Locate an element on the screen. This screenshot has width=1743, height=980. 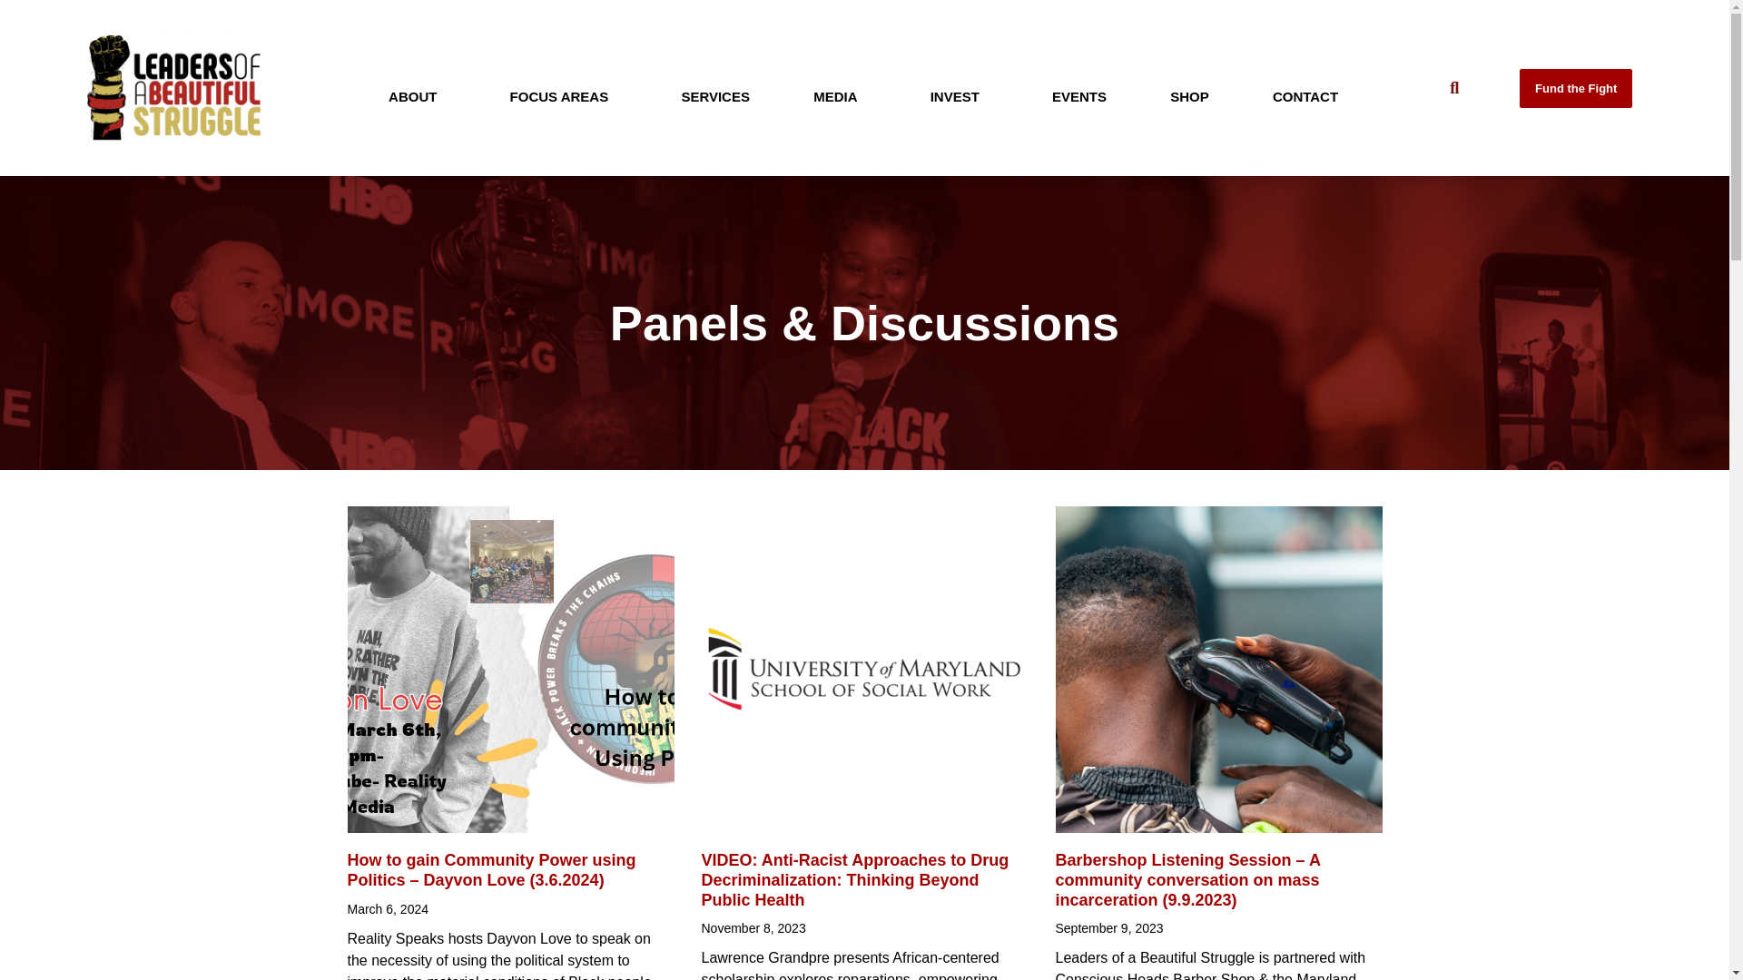
CONTACT is located at coordinates (1305, 96).